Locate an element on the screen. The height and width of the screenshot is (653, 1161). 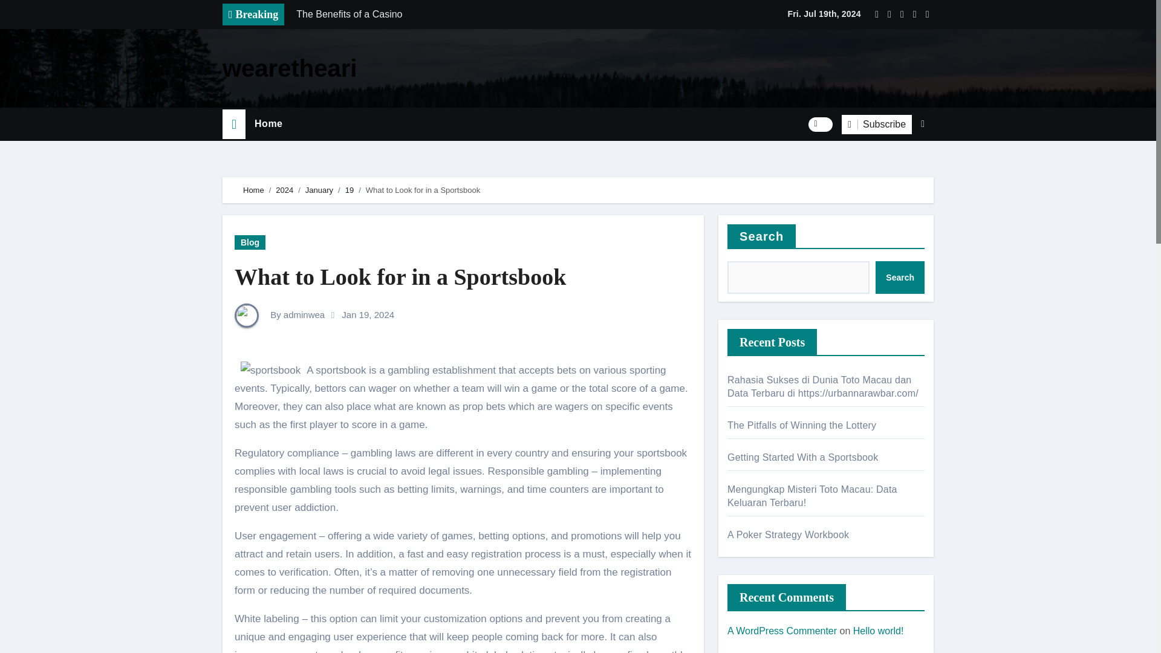
Home is located at coordinates (268, 123).